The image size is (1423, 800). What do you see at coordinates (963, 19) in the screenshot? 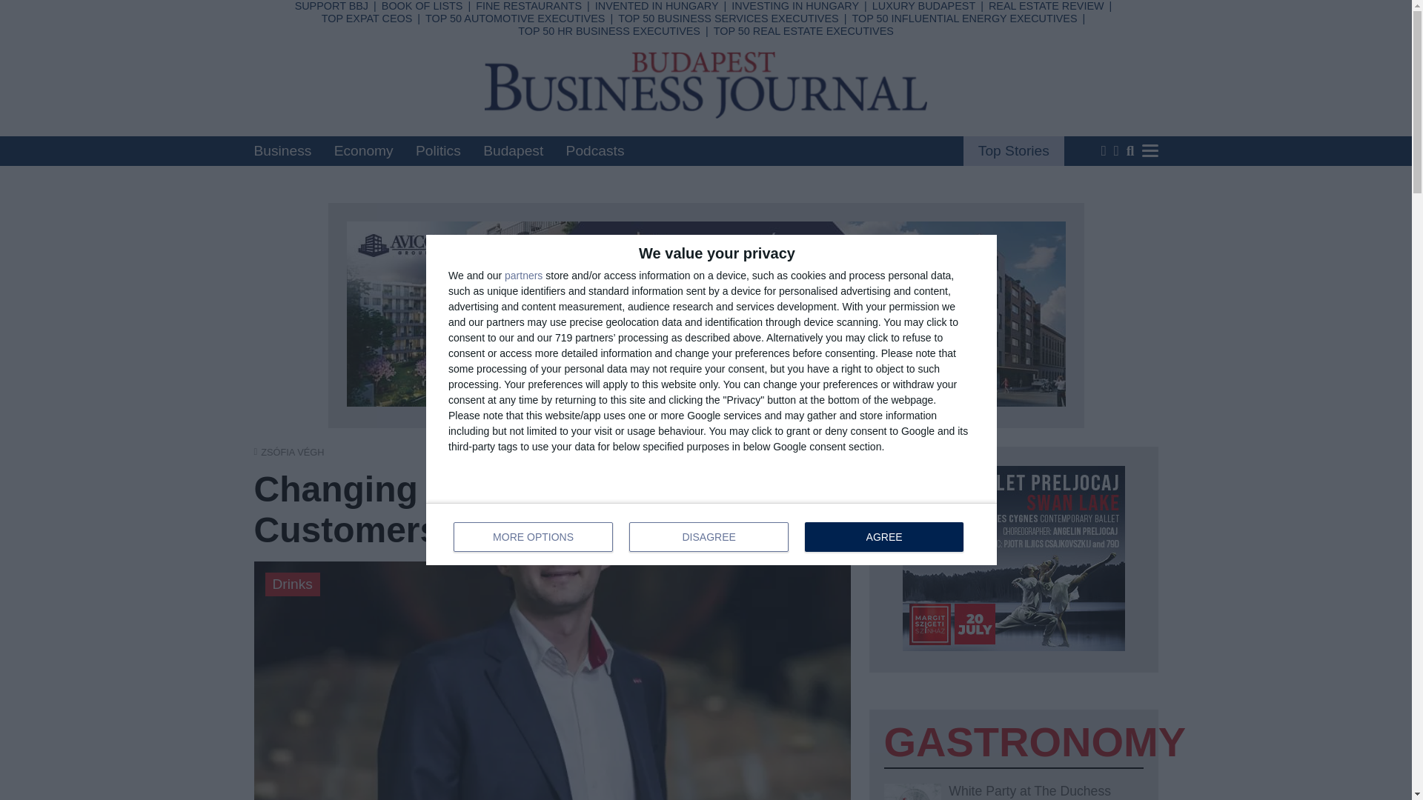
I see `BOOK OF LISTS` at bounding box center [963, 19].